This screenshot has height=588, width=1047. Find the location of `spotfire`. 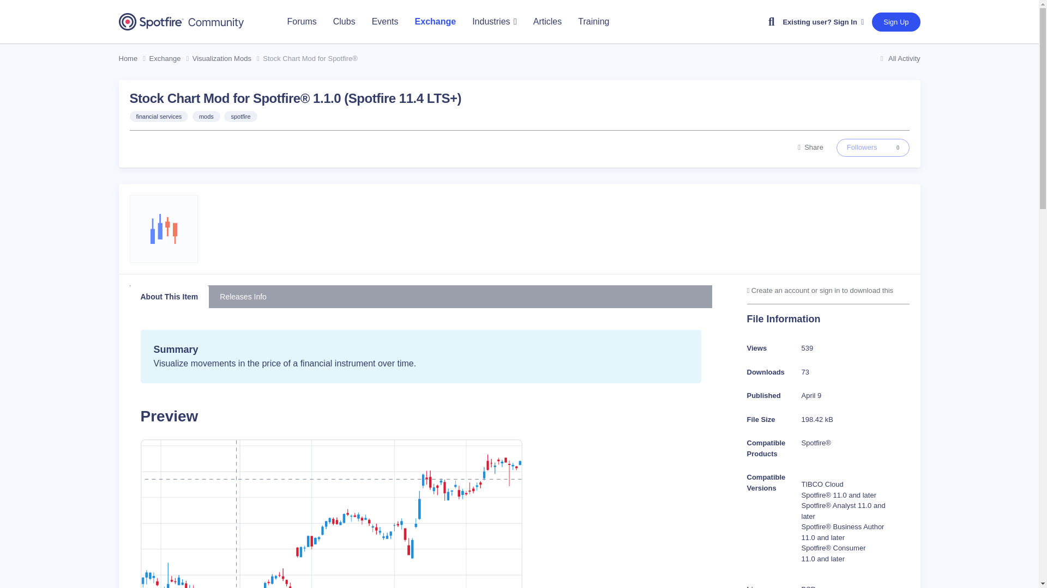

spotfire is located at coordinates (873, 147).